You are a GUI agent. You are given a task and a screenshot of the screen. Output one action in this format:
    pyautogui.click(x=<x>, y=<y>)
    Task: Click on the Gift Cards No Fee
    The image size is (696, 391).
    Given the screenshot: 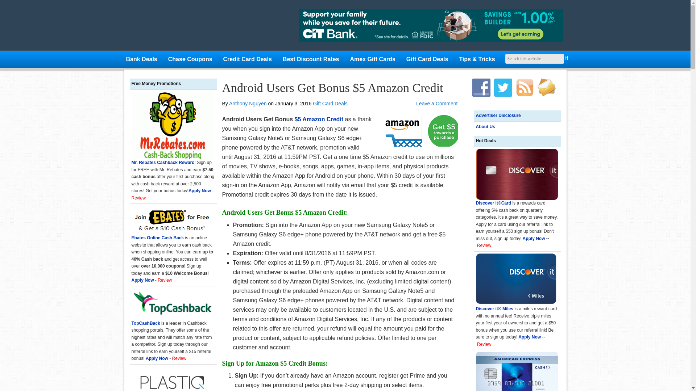 What is the action you would take?
    pyautogui.click(x=197, y=27)
    